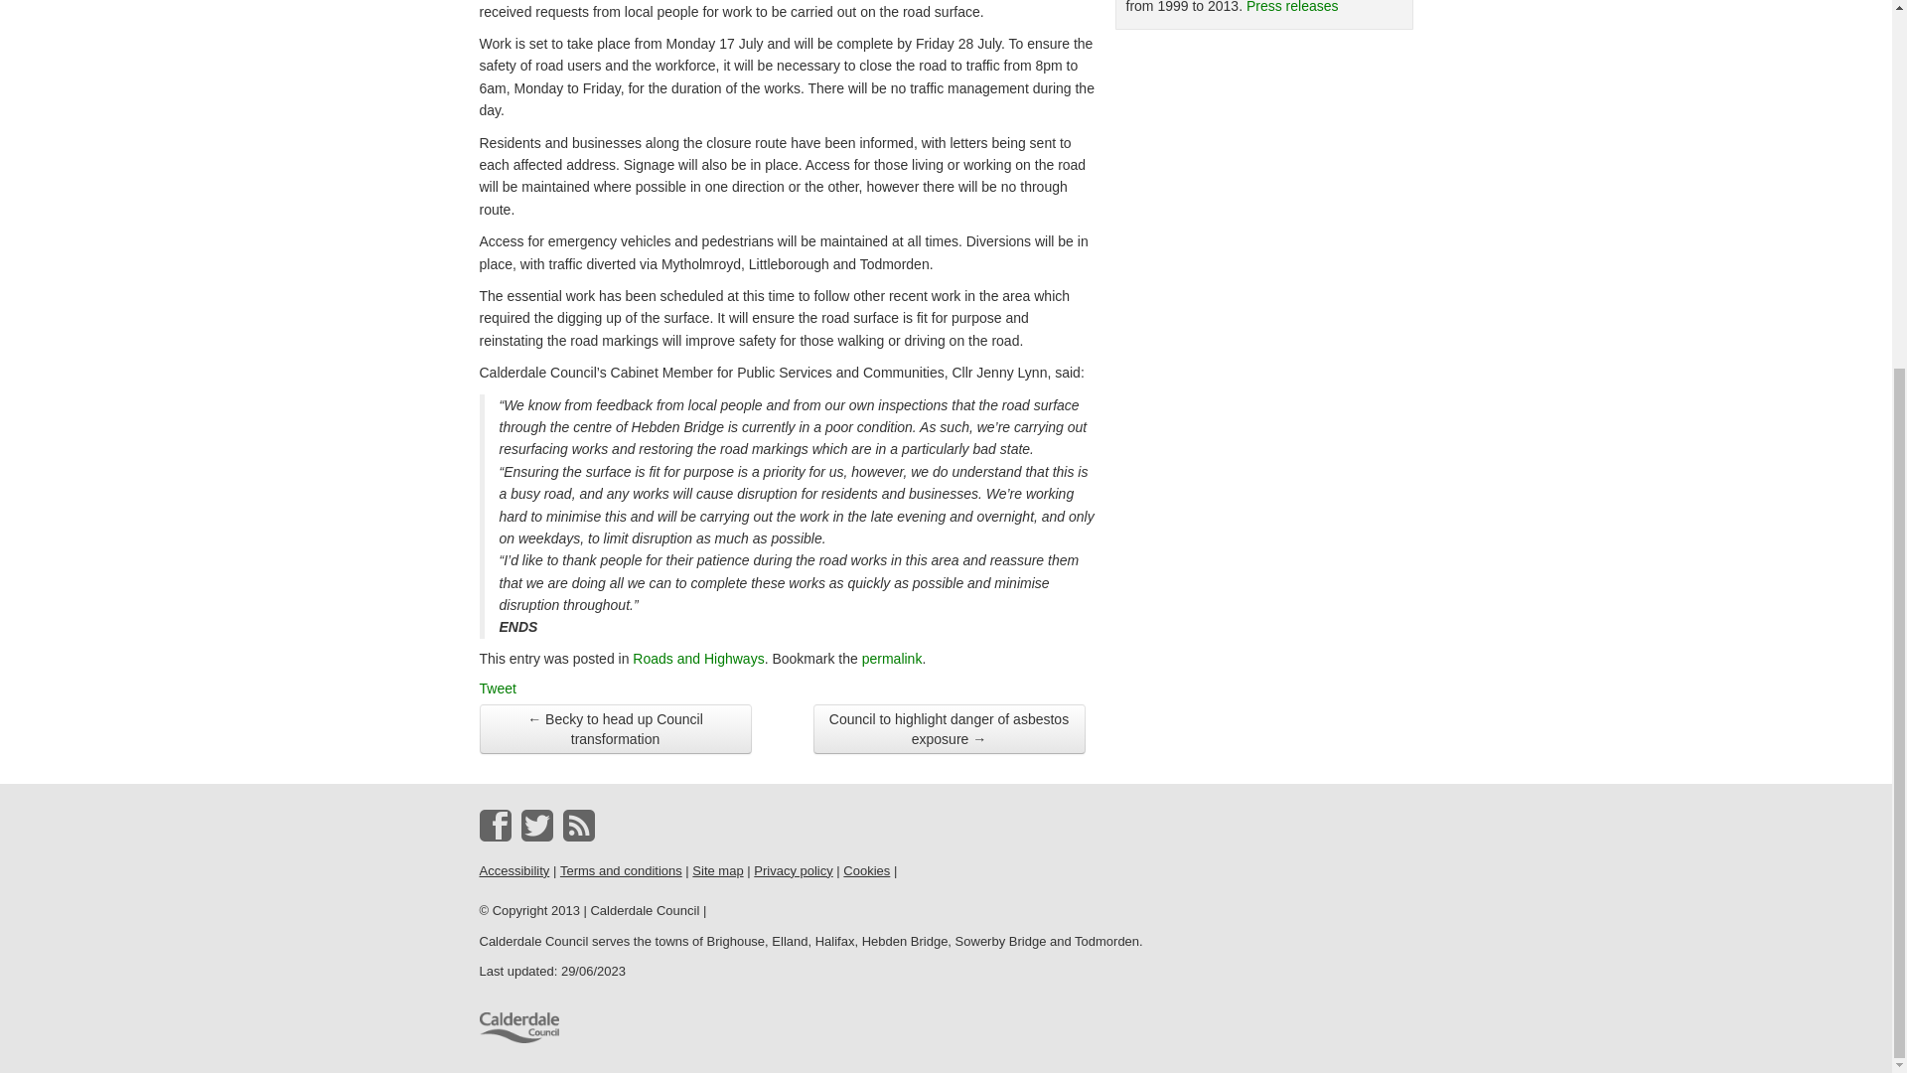  I want to click on Accessibility, so click(513, 870).